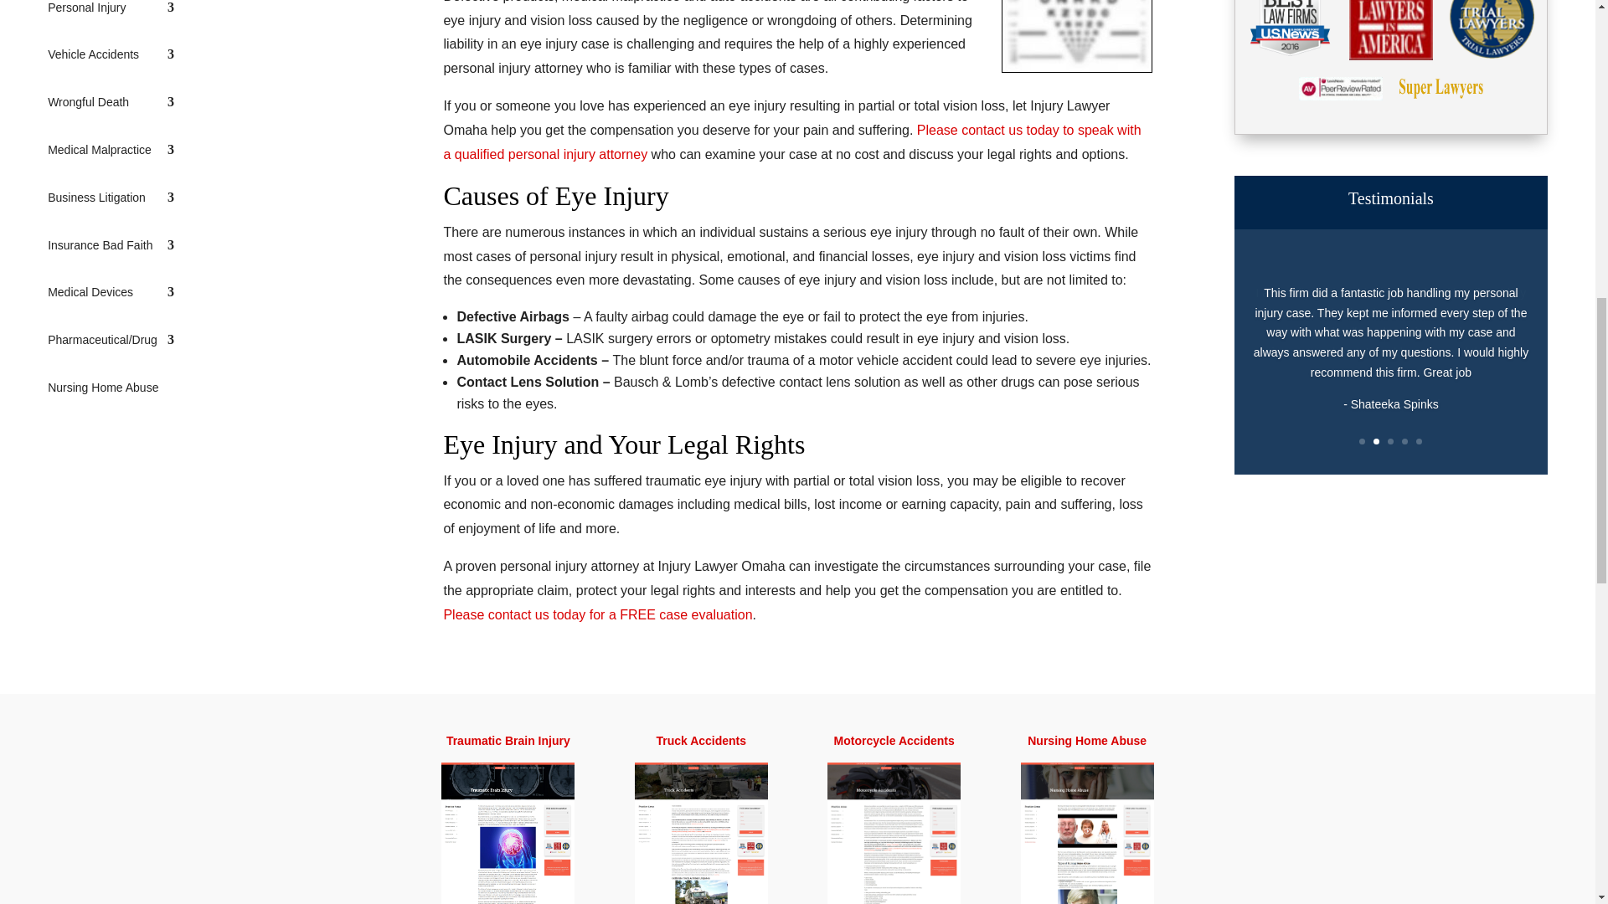 This screenshot has height=904, width=1608. I want to click on Super-Lawyers, so click(1440, 94).